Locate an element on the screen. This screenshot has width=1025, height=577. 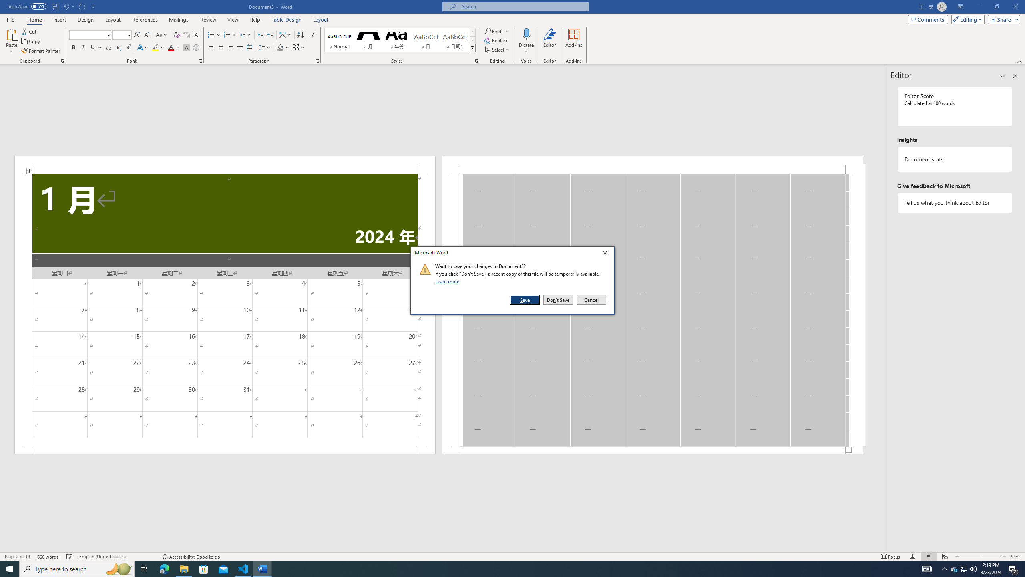
Document statistics is located at coordinates (955, 159).